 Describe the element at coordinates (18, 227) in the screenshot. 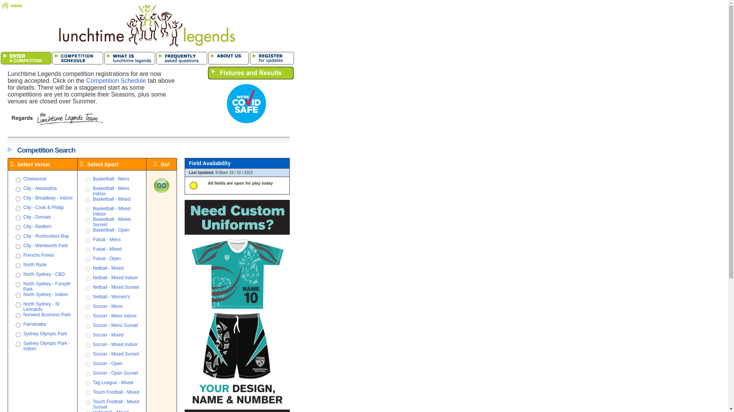

I see `238589` at that location.